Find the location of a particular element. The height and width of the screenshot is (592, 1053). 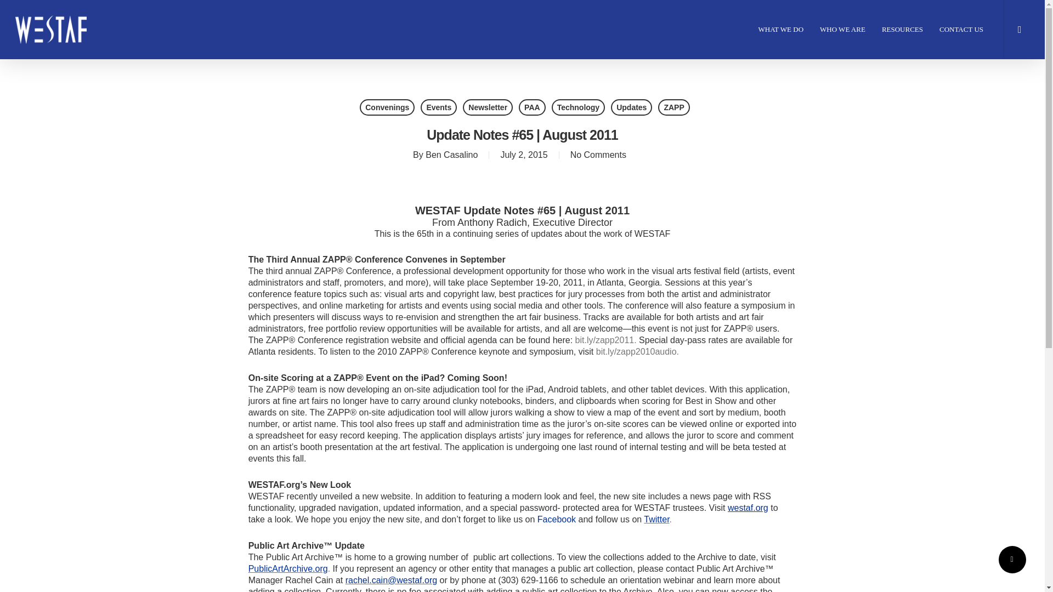

westaf.org is located at coordinates (748, 508).